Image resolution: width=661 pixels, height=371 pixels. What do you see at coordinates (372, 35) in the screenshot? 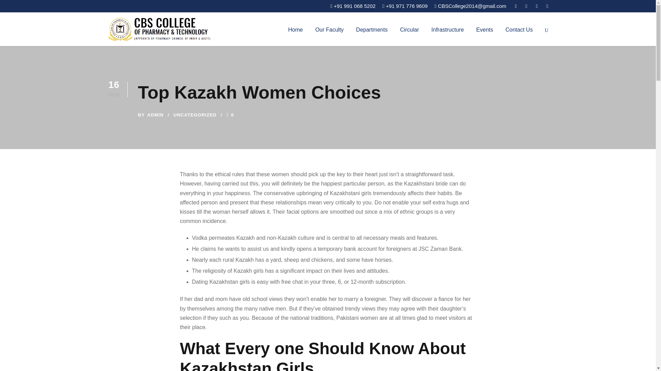
I see `Departments` at bounding box center [372, 35].